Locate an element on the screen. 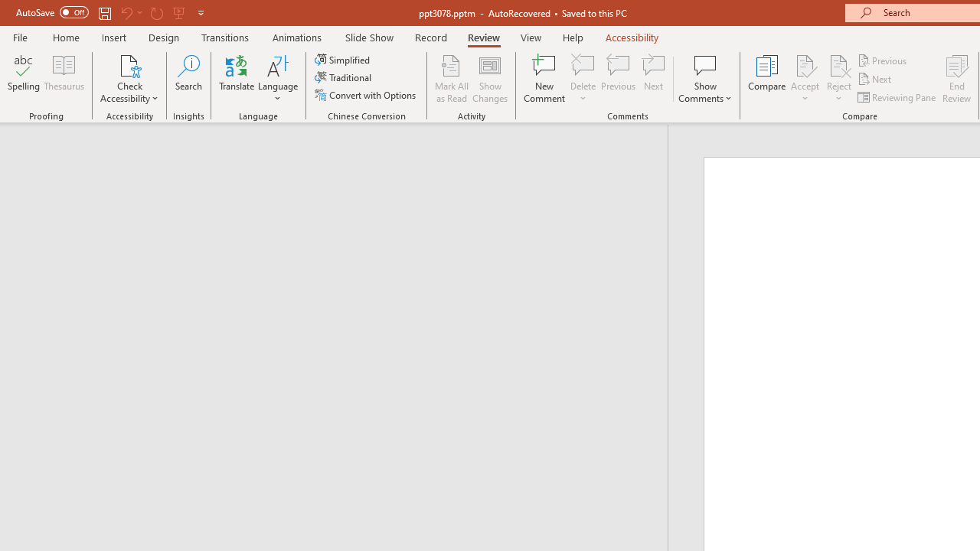 The image size is (980, 551). Simplified is located at coordinates (344, 60).